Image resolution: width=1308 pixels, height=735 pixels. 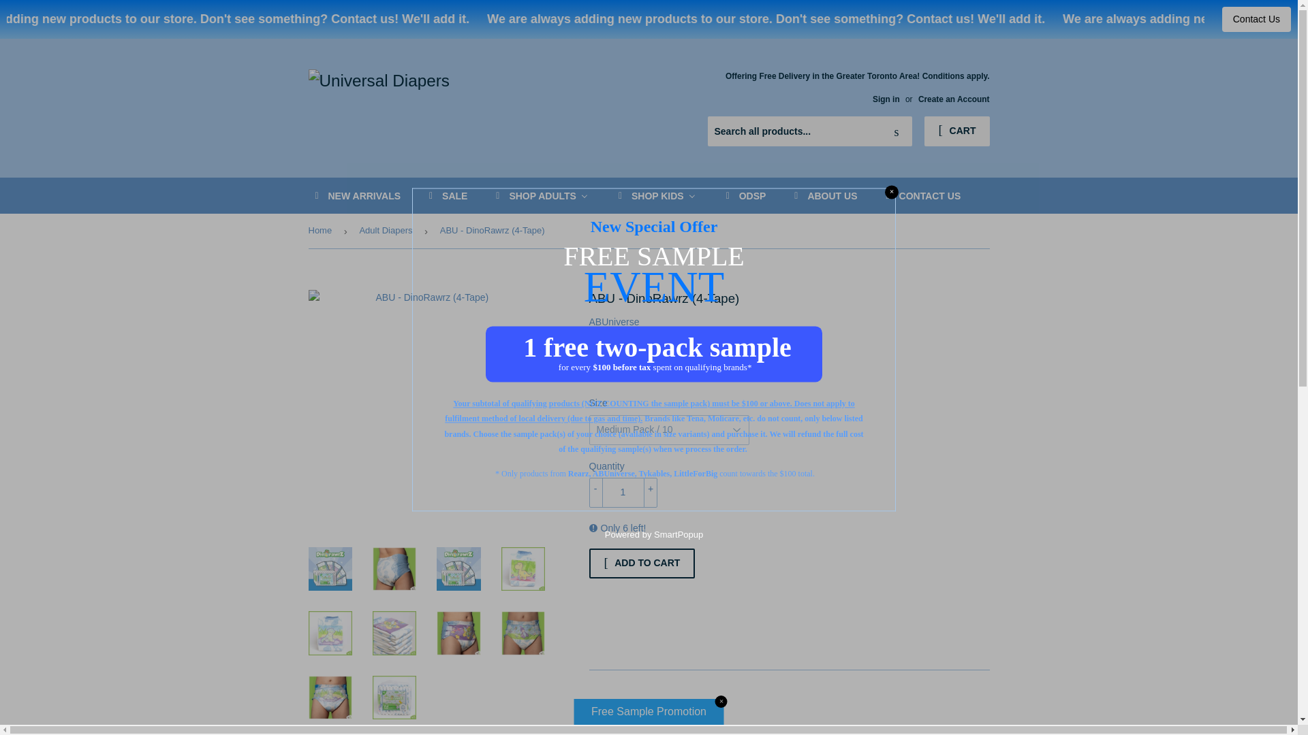 I want to click on CART, so click(x=956, y=131).